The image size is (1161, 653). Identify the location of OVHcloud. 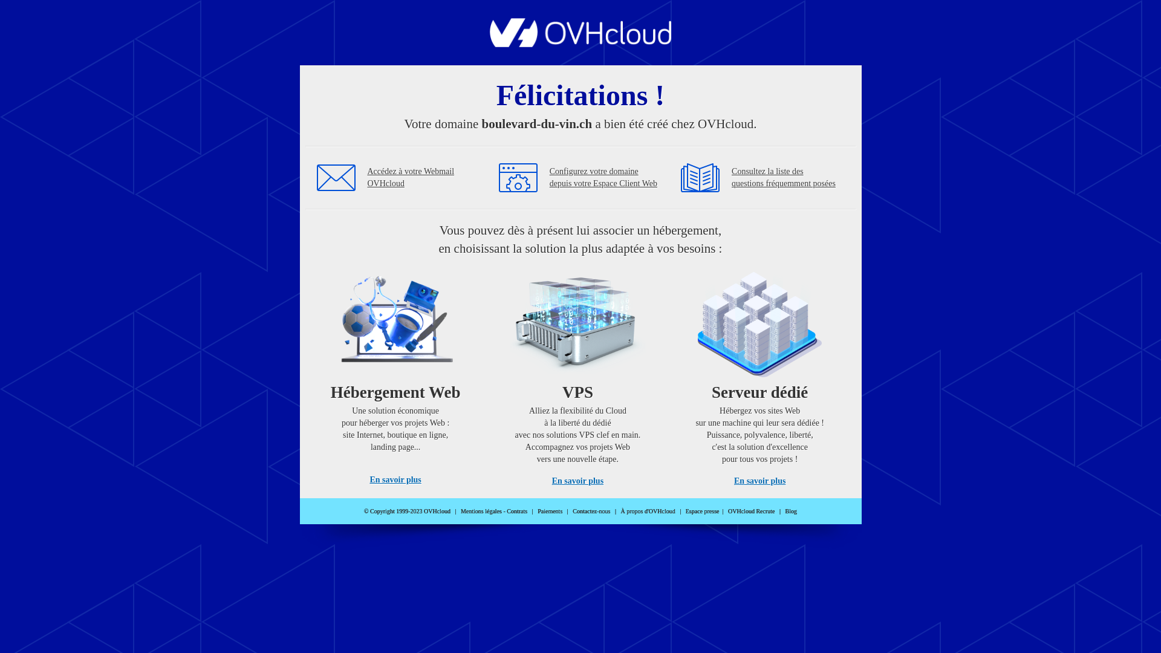
(580, 44).